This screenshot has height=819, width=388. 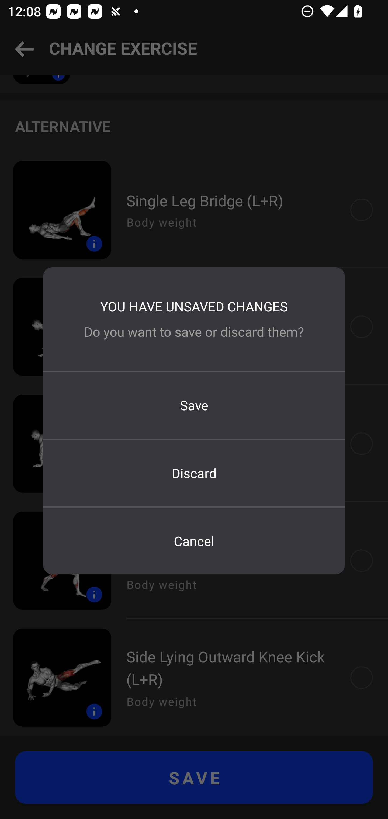 What do you see at coordinates (194, 405) in the screenshot?
I see `Save` at bounding box center [194, 405].